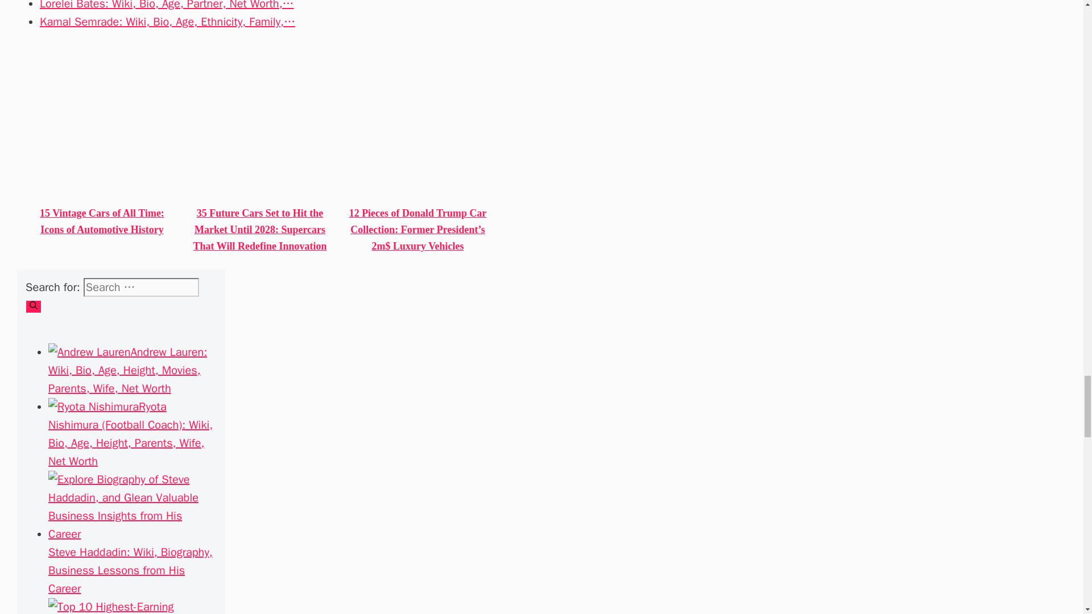 The height and width of the screenshot is (614, 1092). I want to click on Search for:, so click(141, 287).